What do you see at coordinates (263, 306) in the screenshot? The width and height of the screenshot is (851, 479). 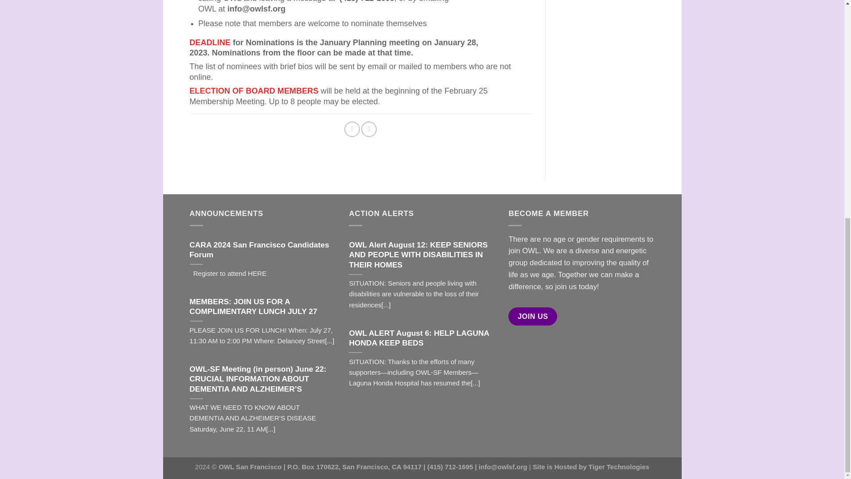 I see `MEMBERS: JOIN US FOR A COMPLIMENTARY LUNCH JULY 27` at bounding box center [263, 306].